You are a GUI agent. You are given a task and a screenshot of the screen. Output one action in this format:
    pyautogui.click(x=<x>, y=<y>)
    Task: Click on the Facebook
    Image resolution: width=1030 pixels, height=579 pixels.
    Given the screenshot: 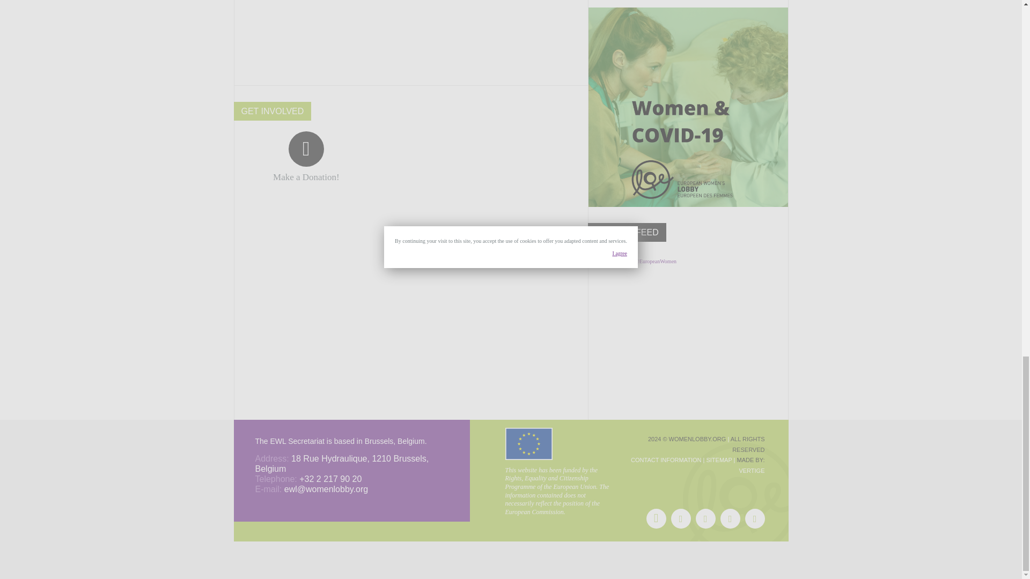 What is the action you would take?
    pyautogui.click(x=656, y=519)
    